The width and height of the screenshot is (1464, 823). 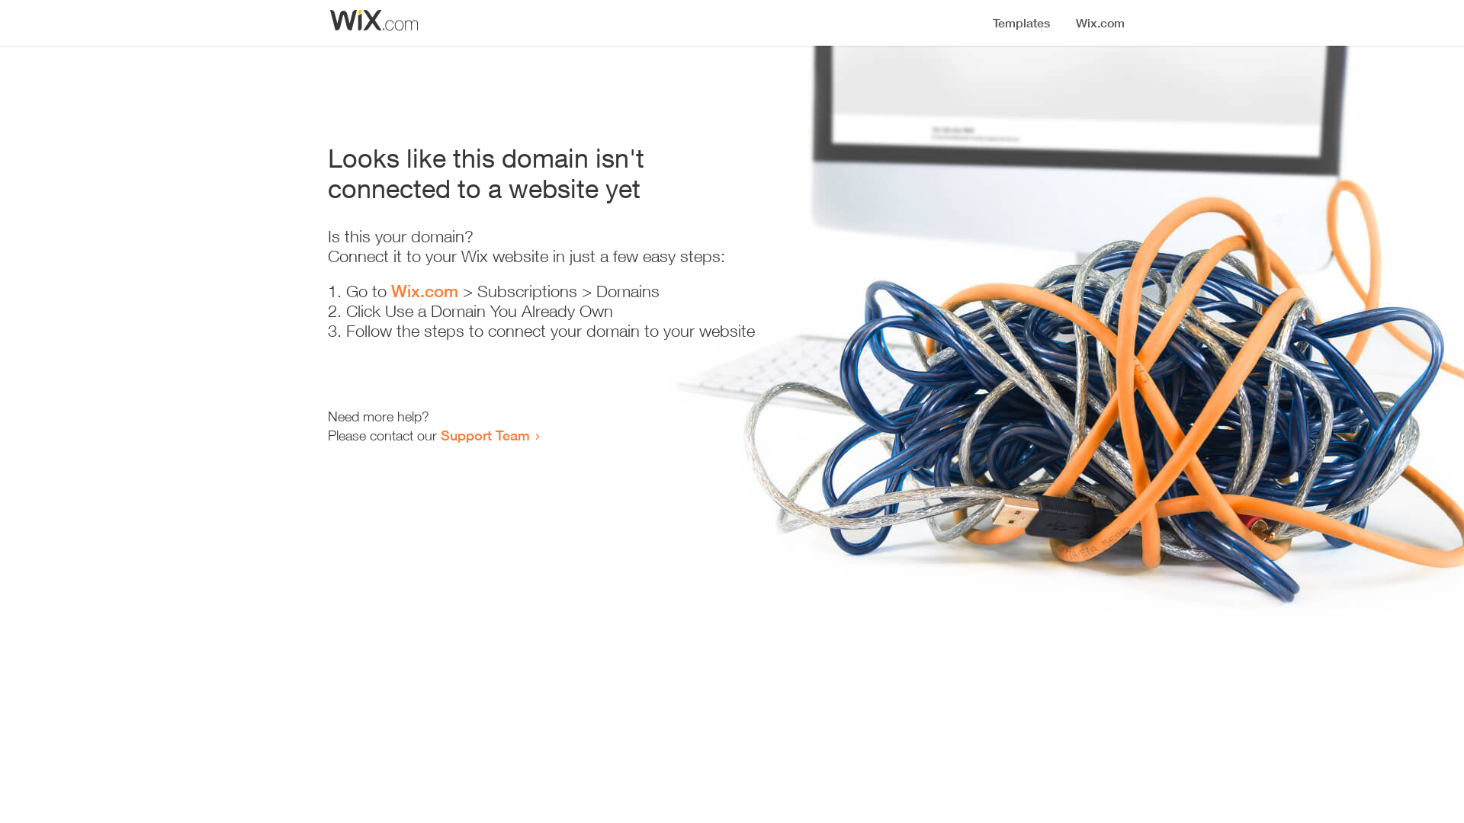 I want to click on Wix.com, so click(x=425, y=291).